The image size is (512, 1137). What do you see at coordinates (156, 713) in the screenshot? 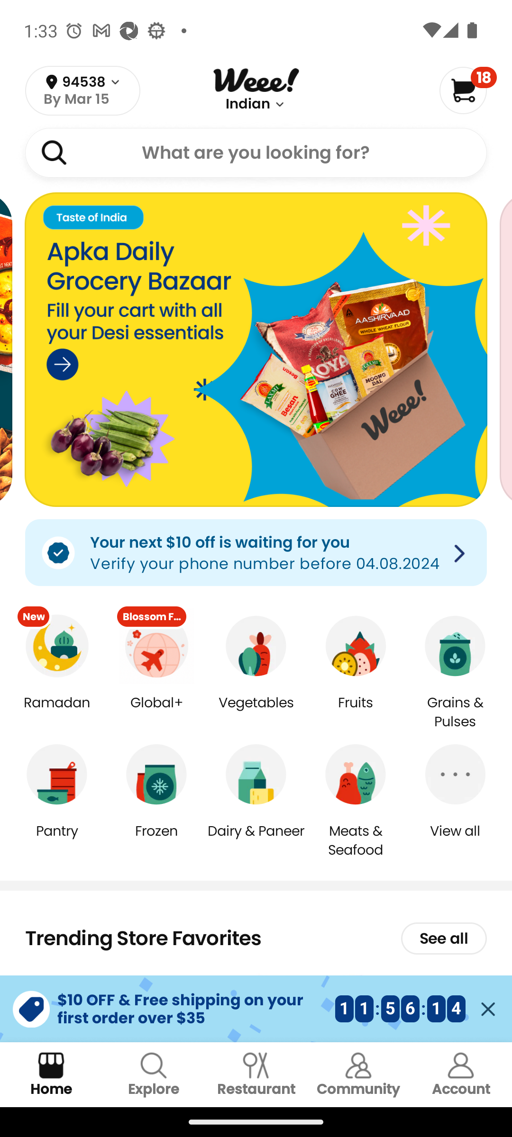
I see `Global+` at bounding box center [156, 713].